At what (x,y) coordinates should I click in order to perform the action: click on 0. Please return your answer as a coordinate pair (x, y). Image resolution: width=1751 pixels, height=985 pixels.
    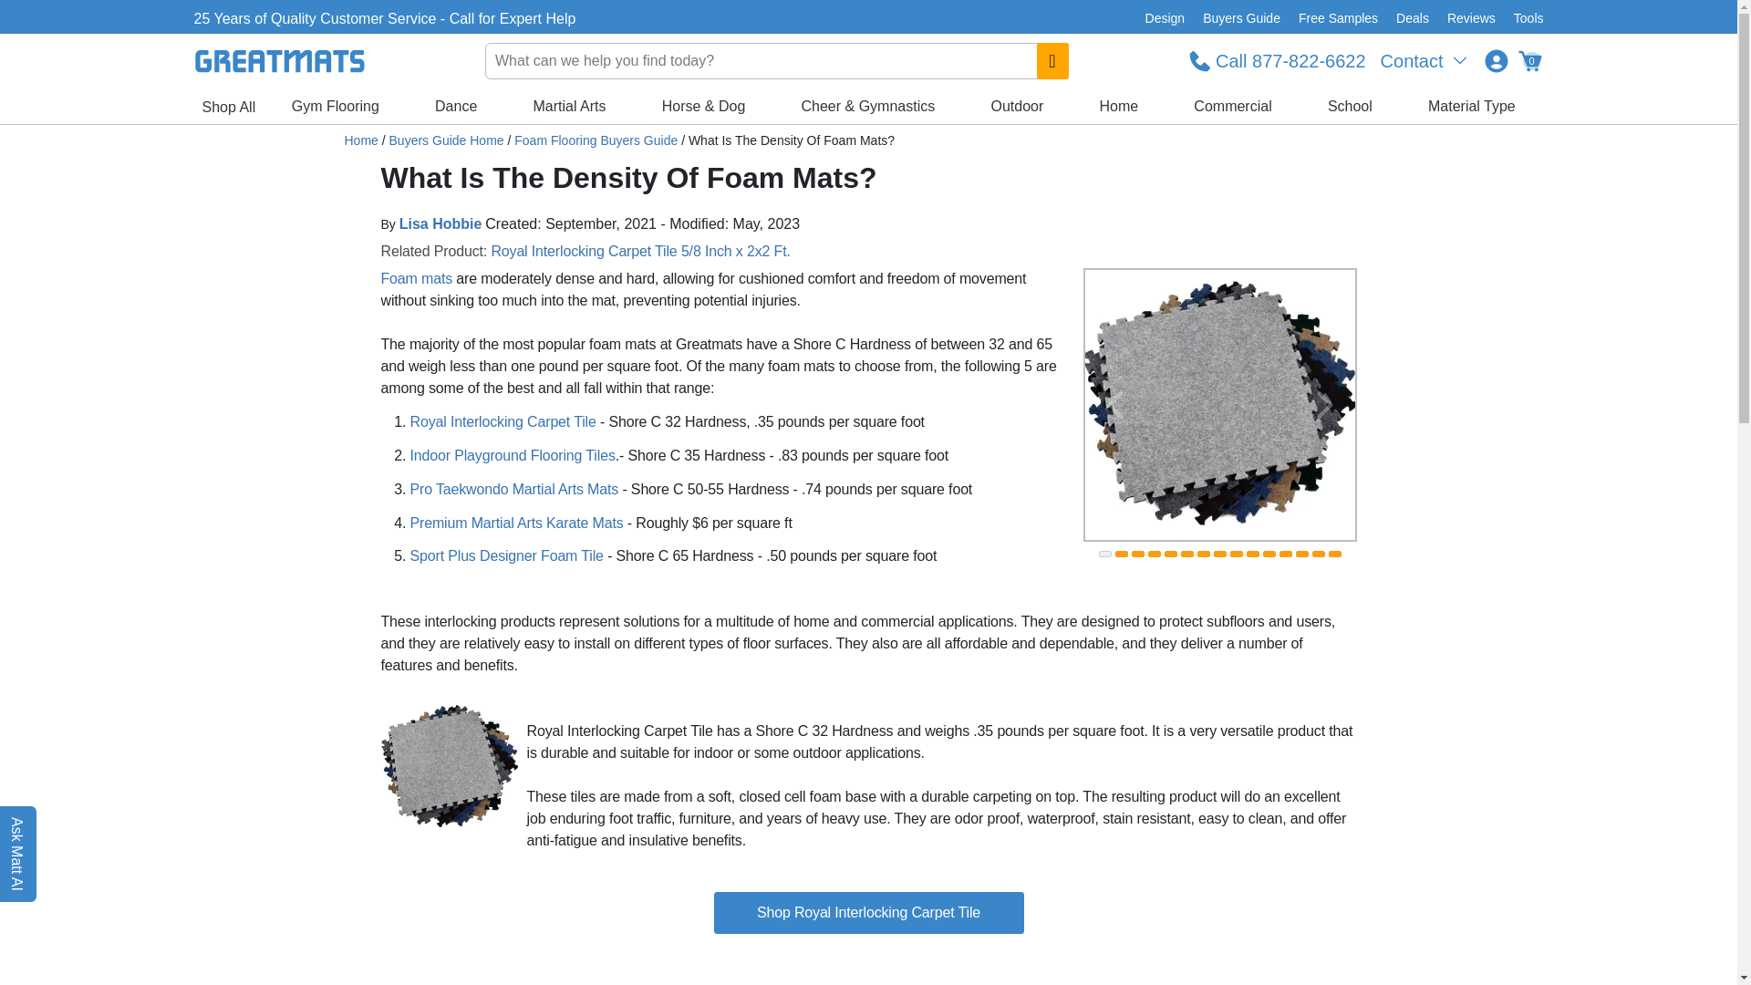
    Looking at the image, I should click on (1528, 60).